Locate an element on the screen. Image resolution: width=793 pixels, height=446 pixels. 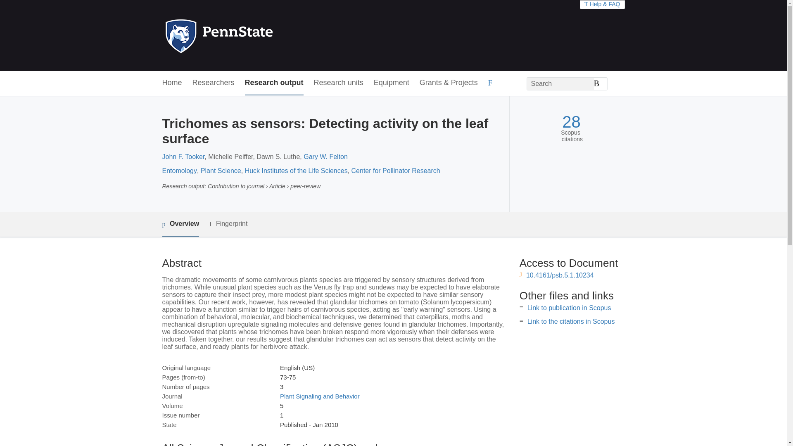
Huck Institutes of the Life Sciences is located at coordinates (297, 171).